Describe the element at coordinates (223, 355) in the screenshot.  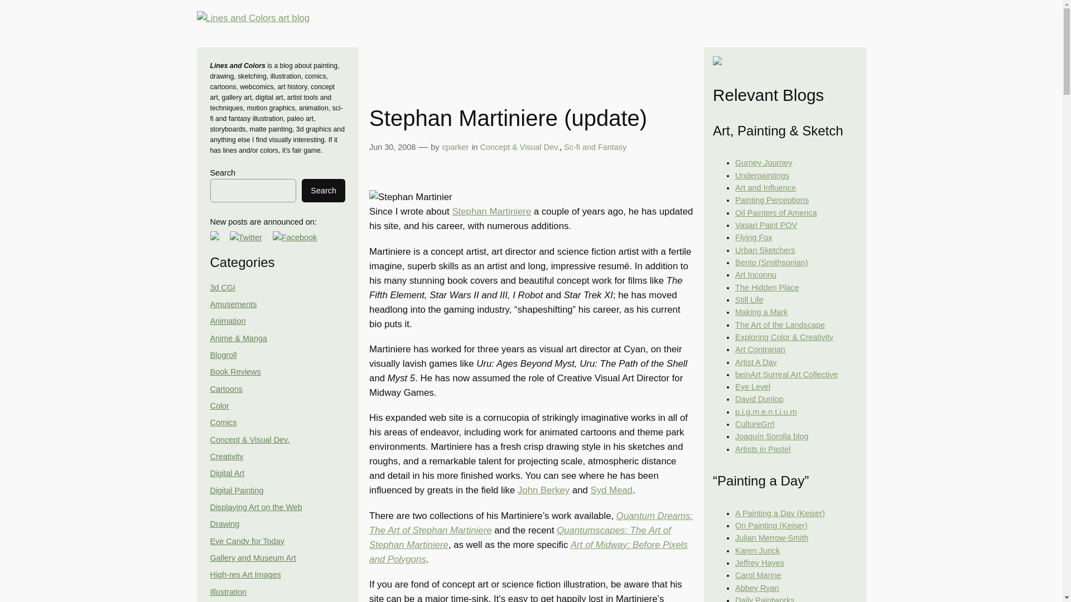
I see `Blogroll` at that location.